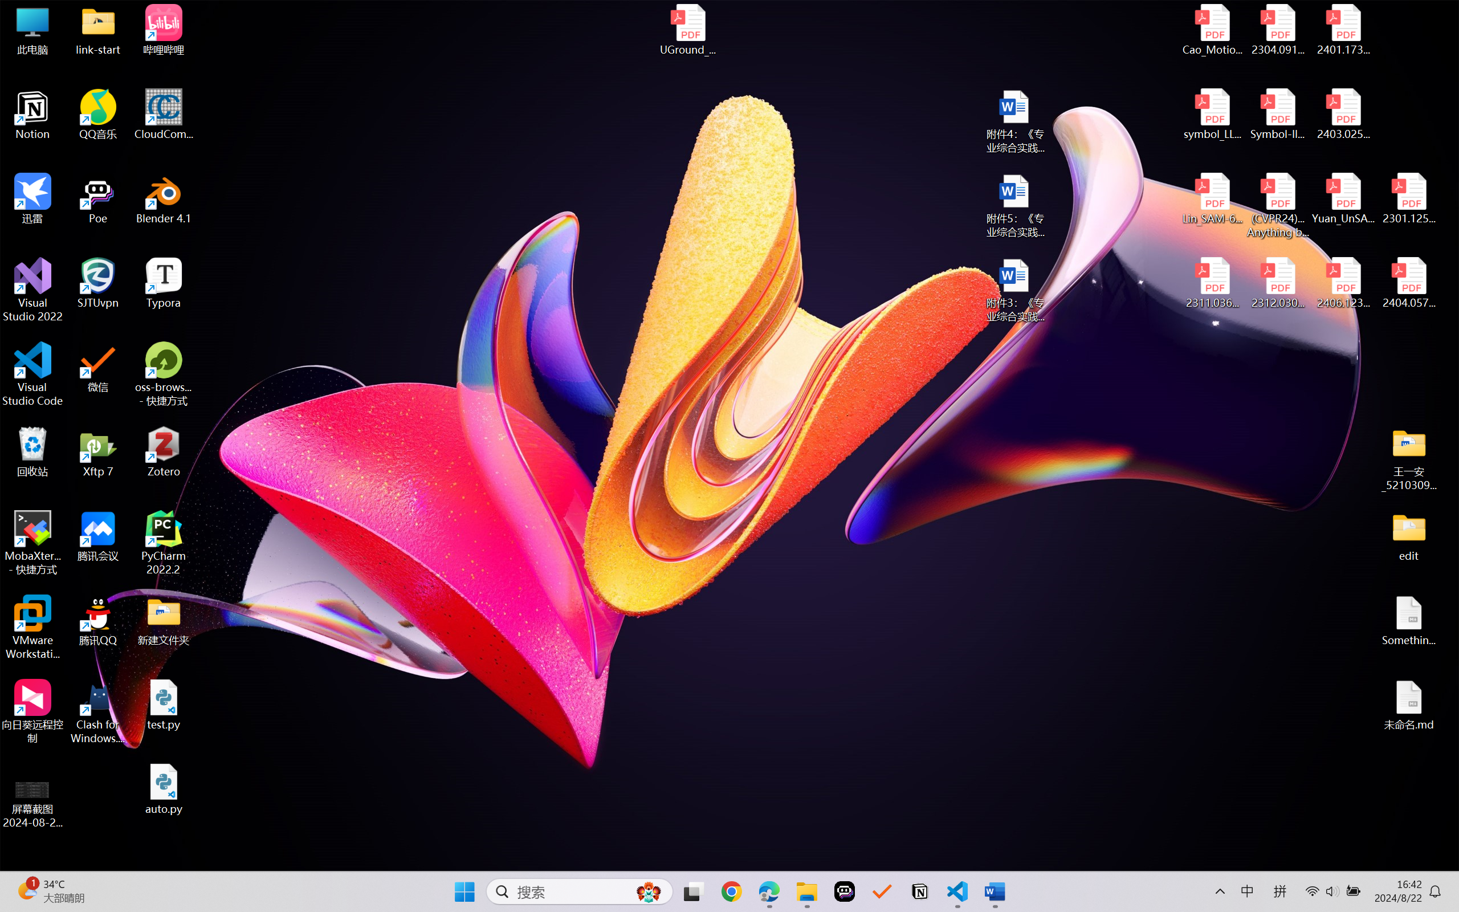 The height and width of the screenshot is (912, 1459). Describe the element at coordinates (98, 452) in the screenshot. I see `Xftp 7` at that location.